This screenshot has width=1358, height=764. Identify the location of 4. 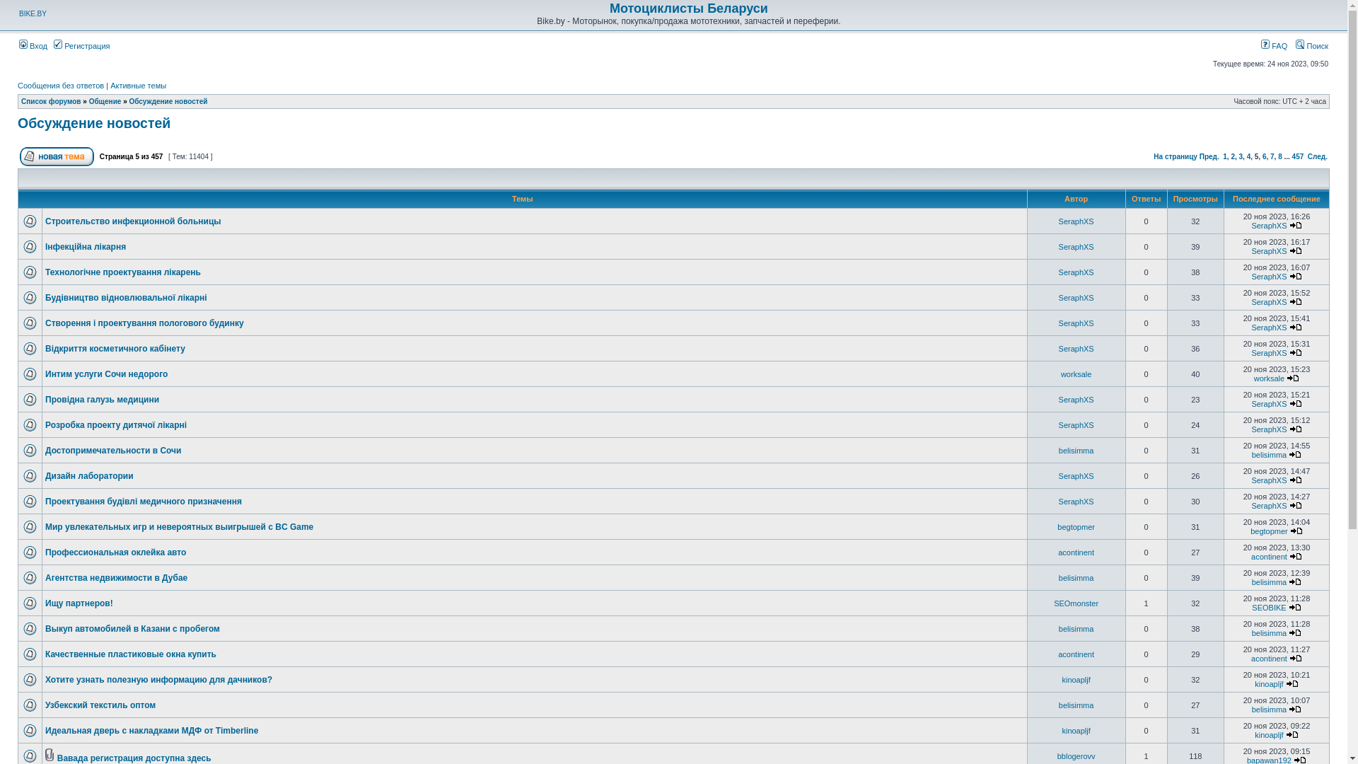
(1249, 157).